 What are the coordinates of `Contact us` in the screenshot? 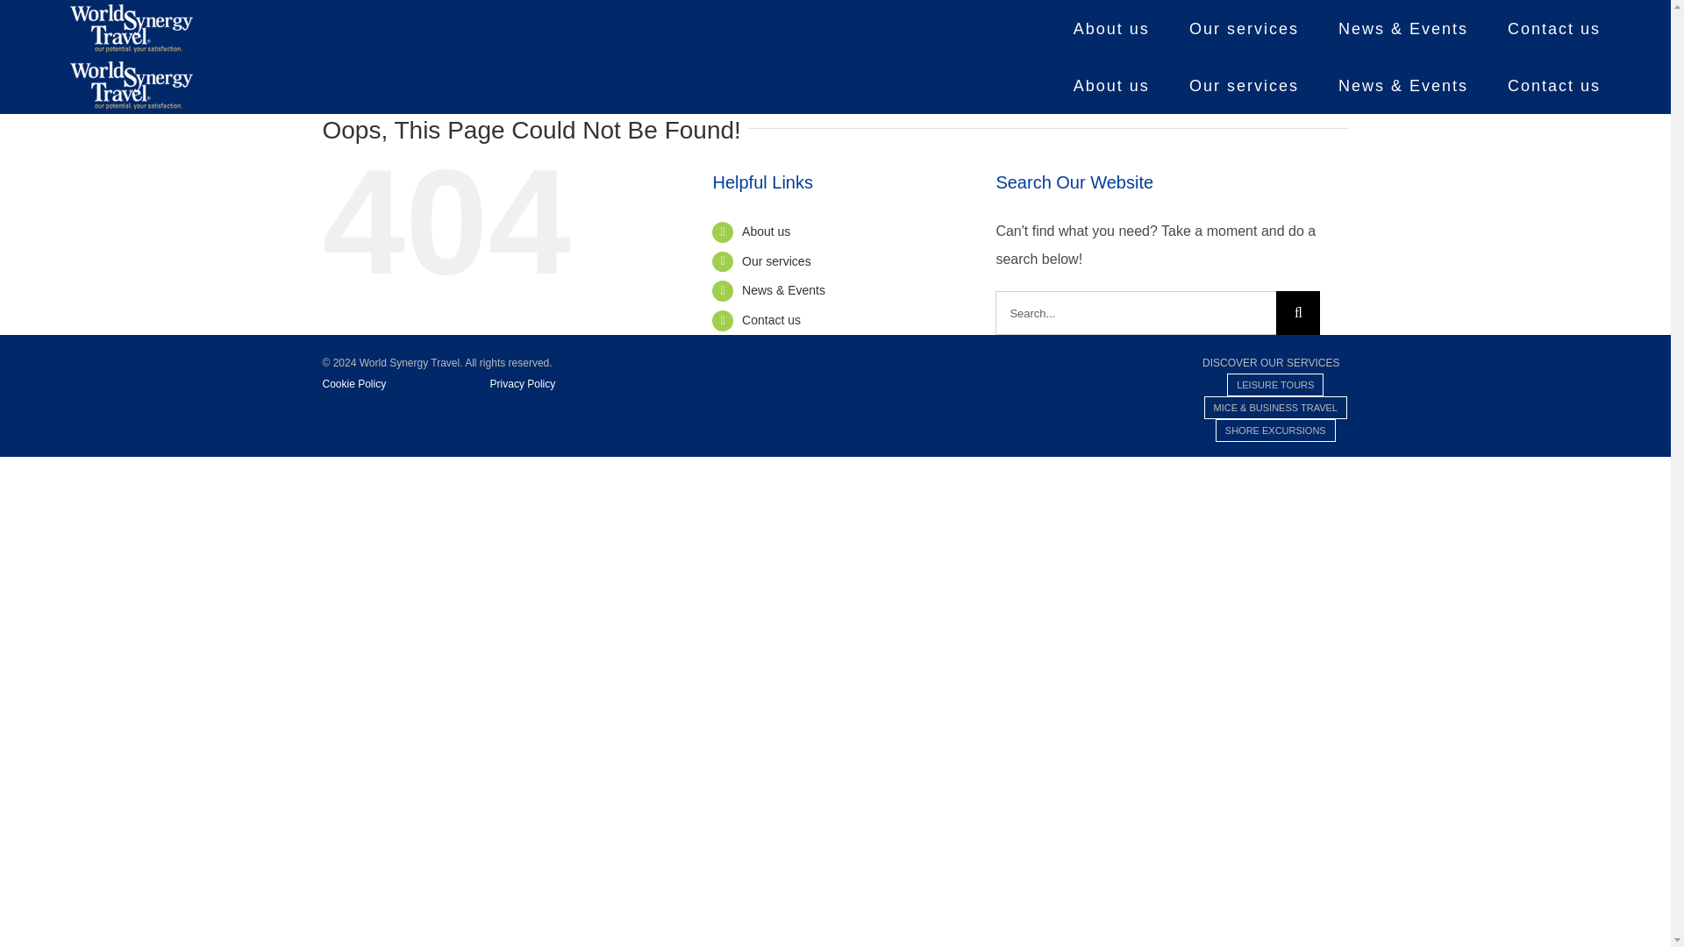 It's located at (772, 319).